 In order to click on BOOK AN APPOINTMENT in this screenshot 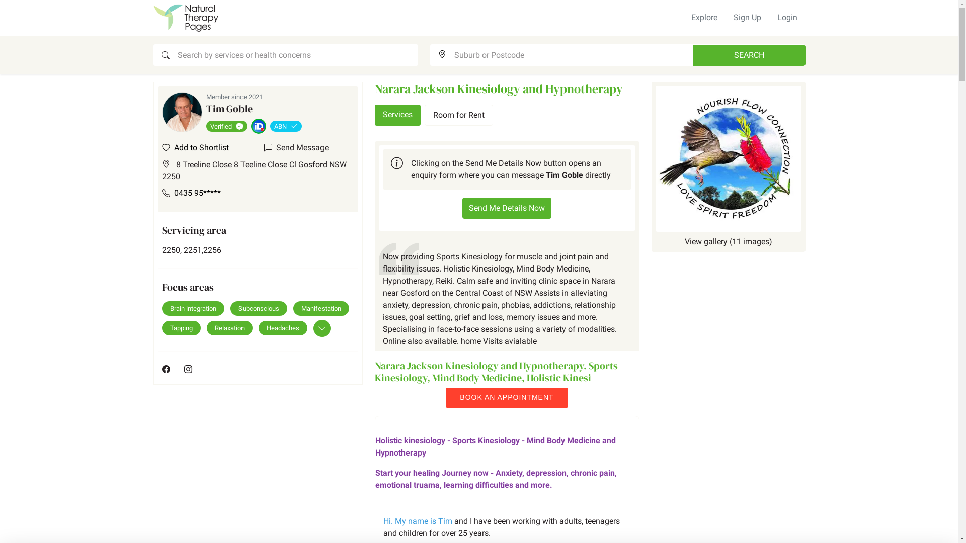, I will do `click(507, 398)`.